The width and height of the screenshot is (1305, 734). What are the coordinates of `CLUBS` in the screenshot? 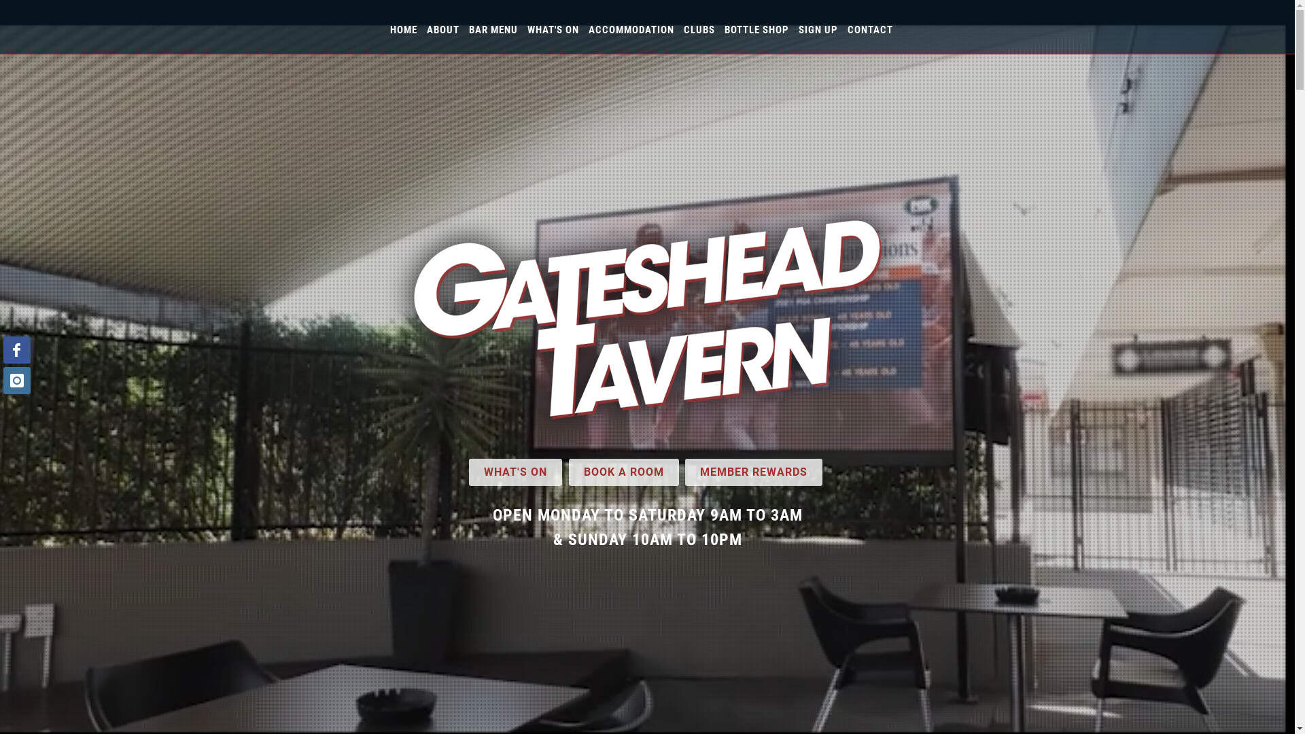 It's located at (699, 30).